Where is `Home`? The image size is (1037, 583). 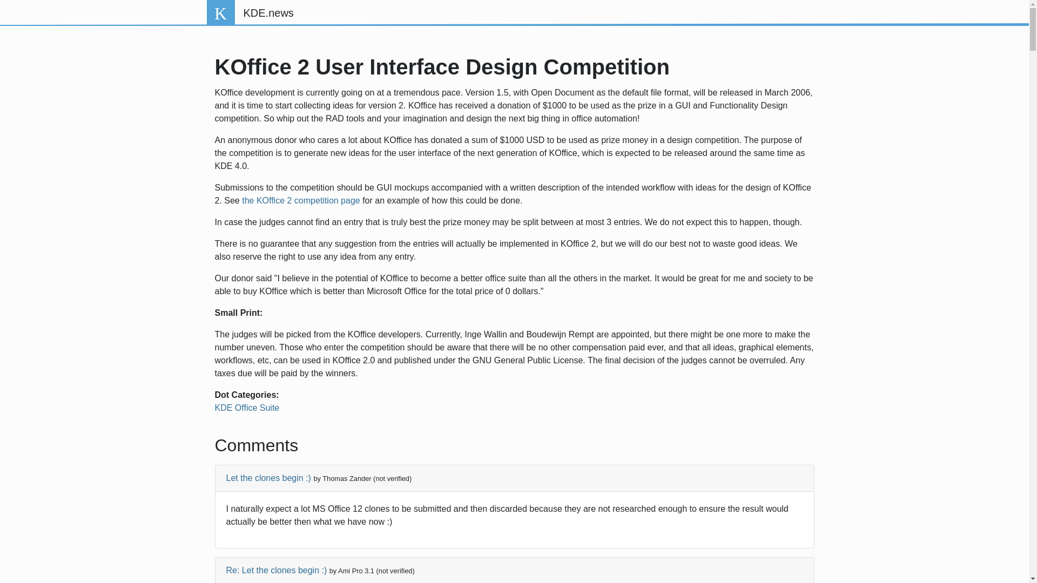
Home is located at coordinates (268, 13).